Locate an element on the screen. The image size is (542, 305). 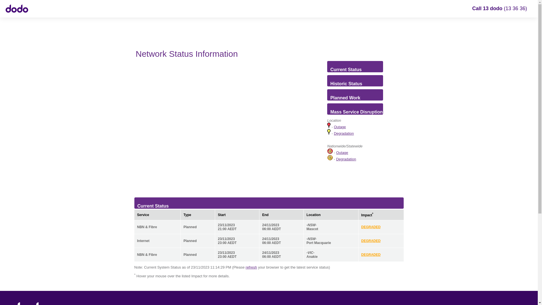
Call 13 dodo (13 36 36) is located at coordinates (500, 8).